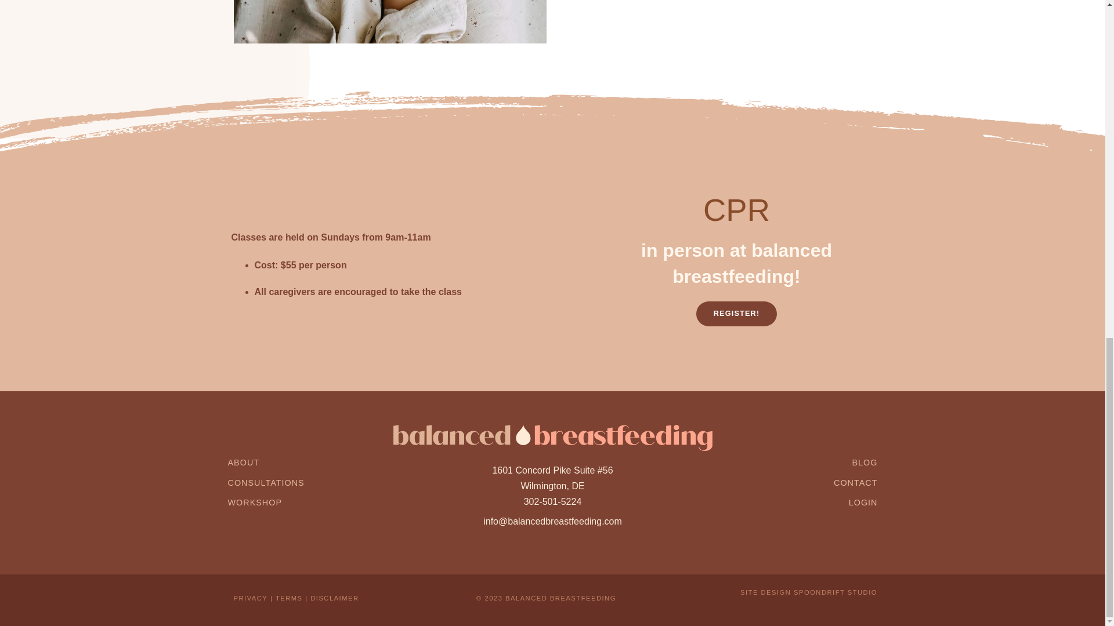 Image resolution: width=1114 pixels, height=626 pixels. I want to click on TERMS, so click(289, 598).